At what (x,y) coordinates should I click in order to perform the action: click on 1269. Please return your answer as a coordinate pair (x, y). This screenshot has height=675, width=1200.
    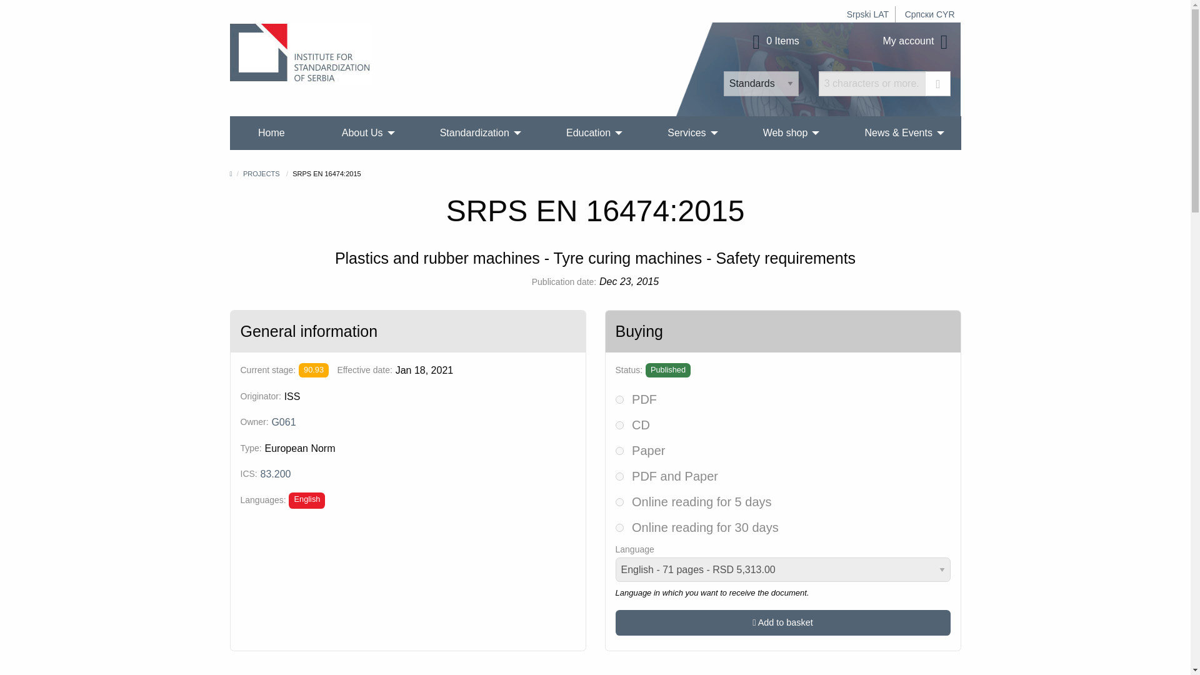
    Looking at the image, I should click on (619, 476).